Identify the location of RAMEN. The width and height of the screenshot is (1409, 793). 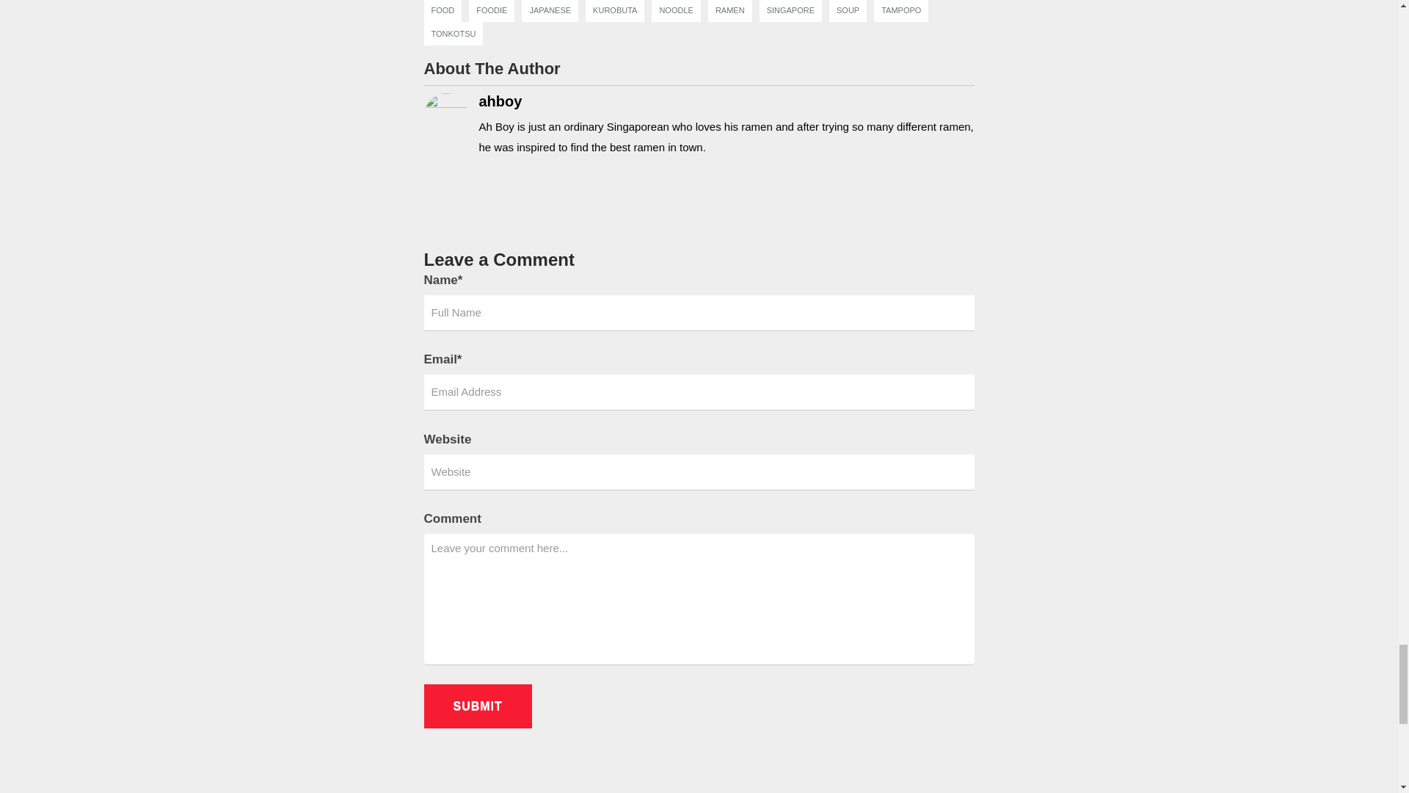
(730, 10).